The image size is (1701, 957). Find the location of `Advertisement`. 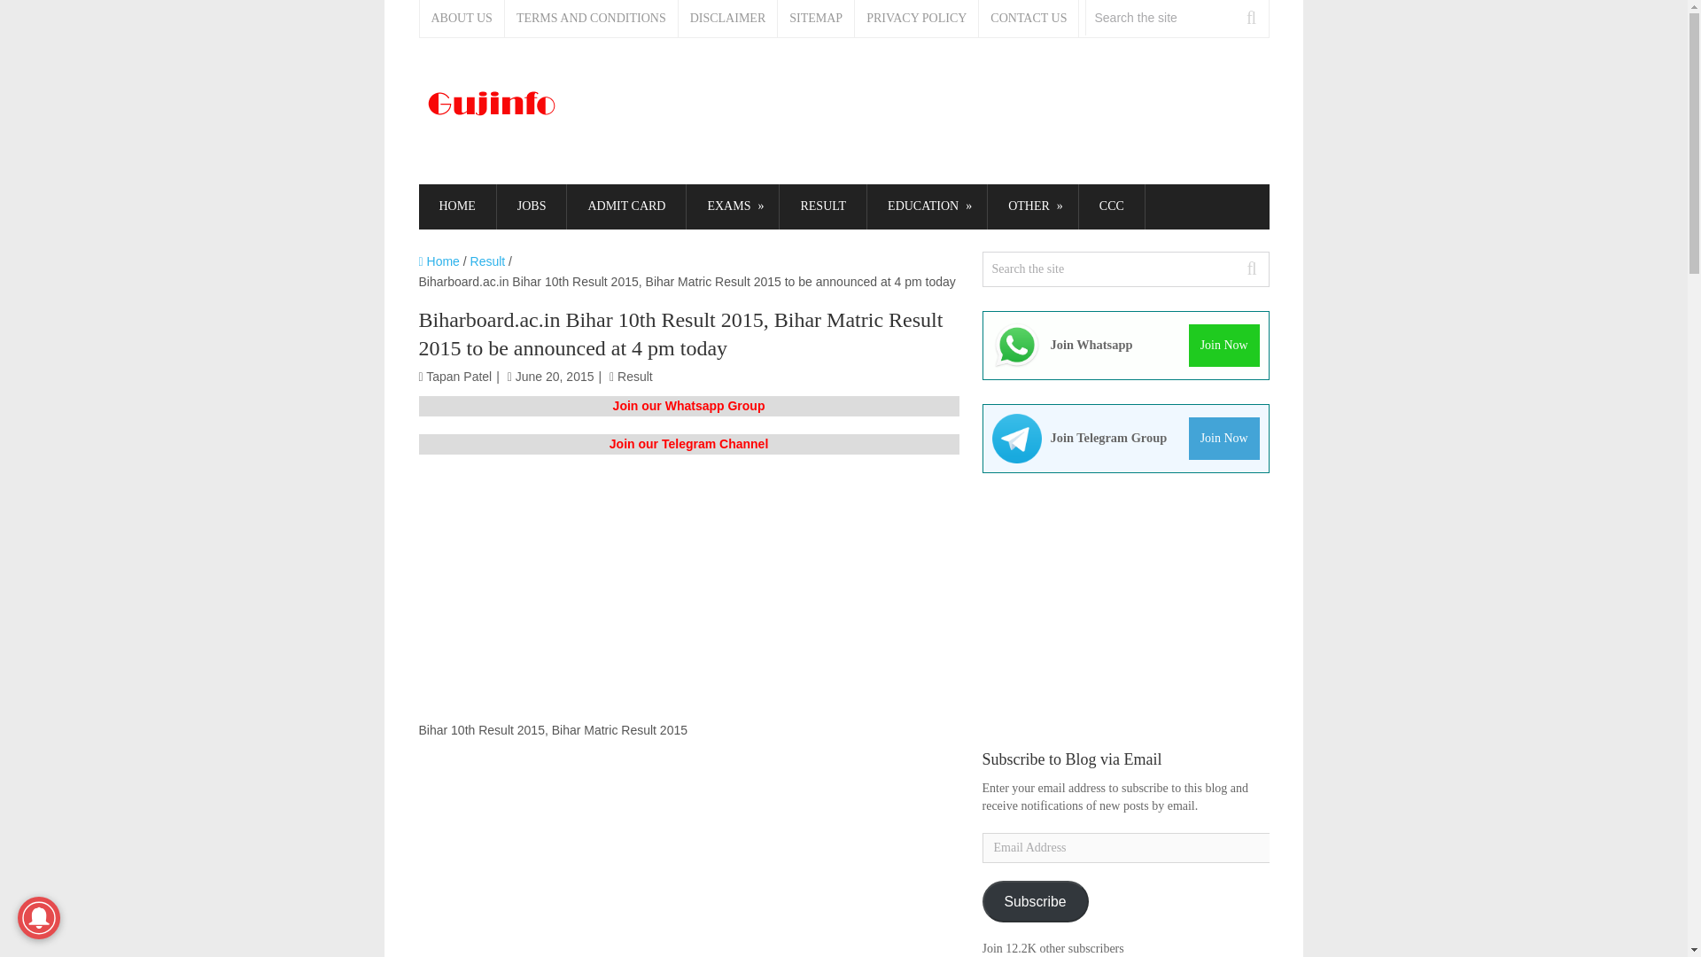

Advertisement is located at coordinates (936, 112).